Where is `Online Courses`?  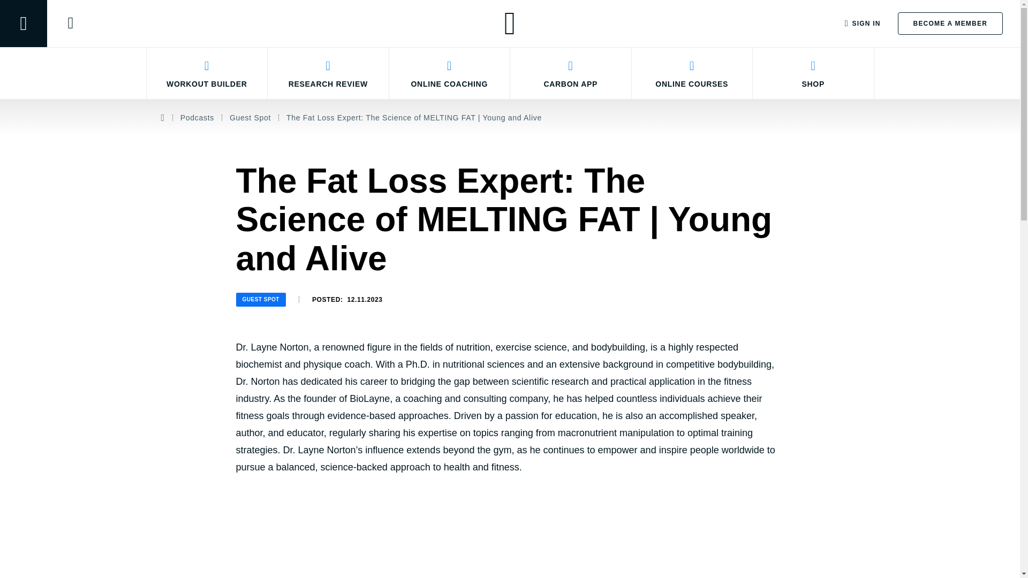 Online Courses is located at coordinates (693, 73).